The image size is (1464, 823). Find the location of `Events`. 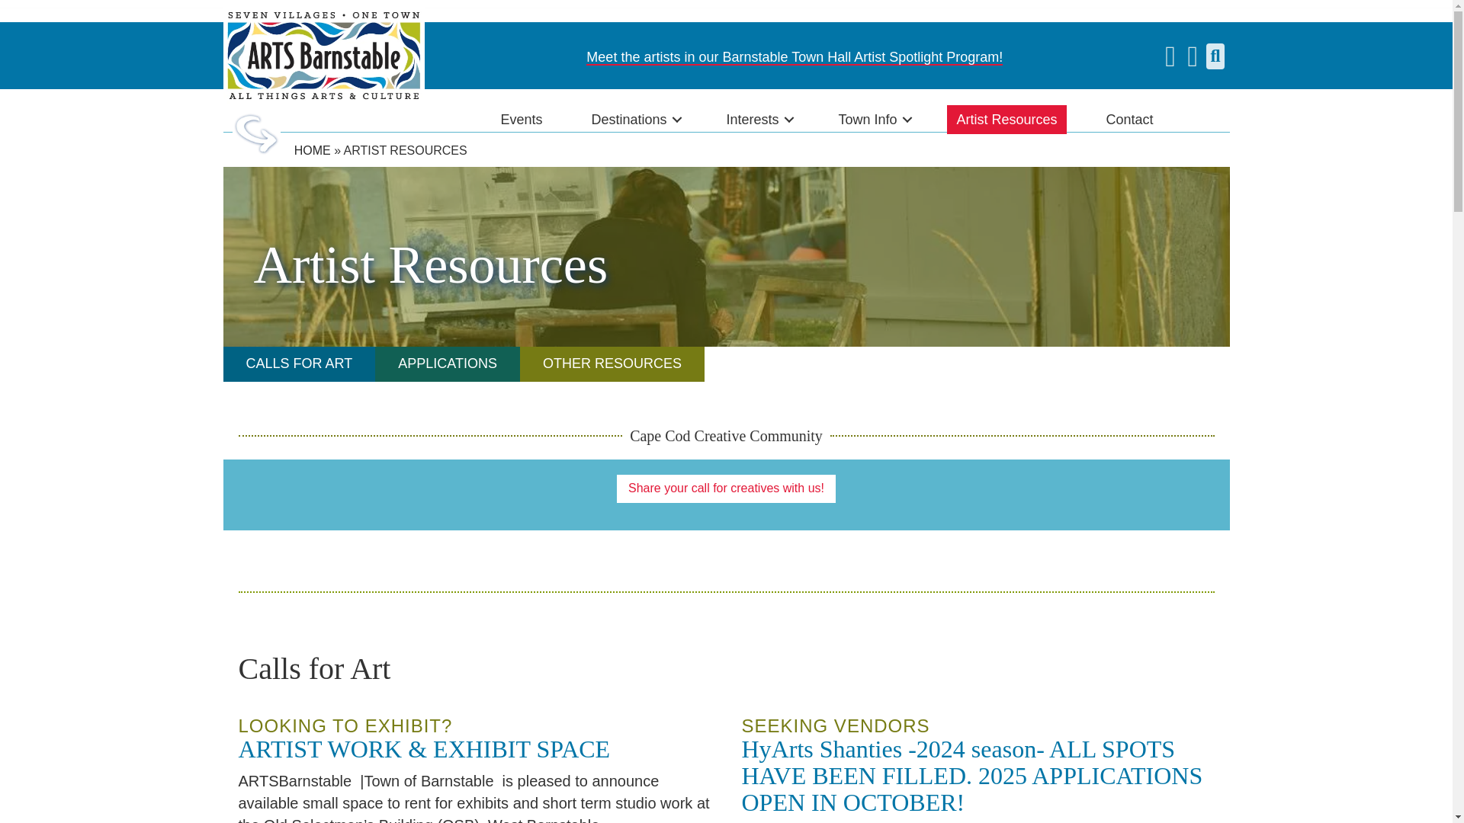

Events is located at coordinates (521, 120).